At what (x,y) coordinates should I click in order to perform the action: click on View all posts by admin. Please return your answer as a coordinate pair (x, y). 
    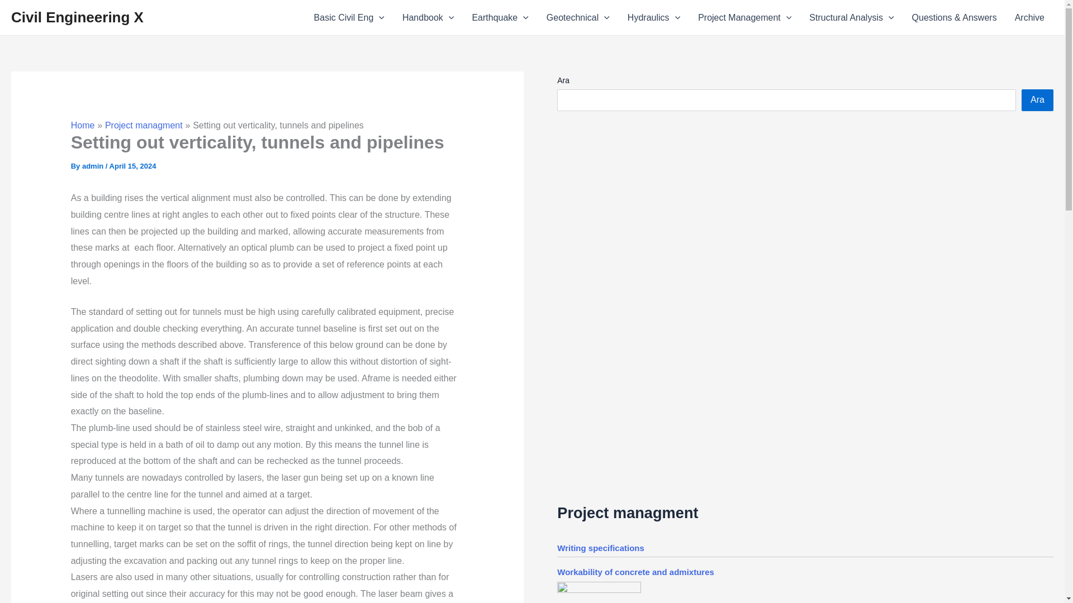
    Looking at the image, I should click on (94, 166).